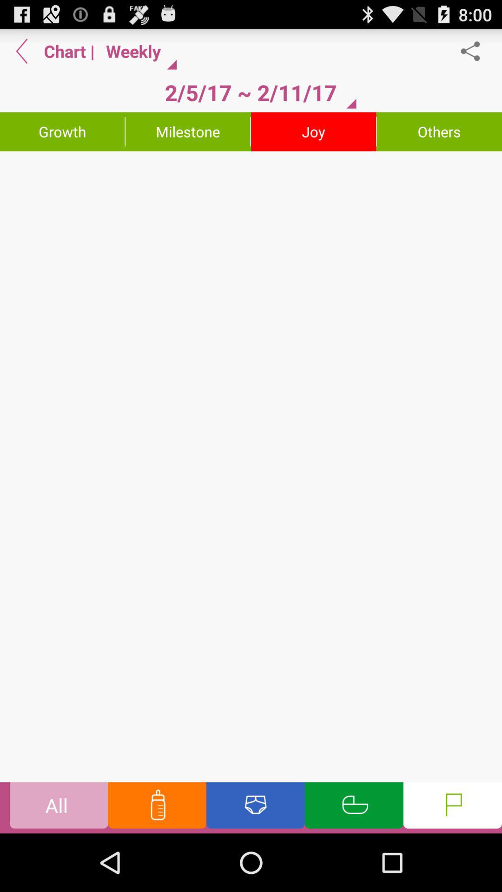 This screenshot has height=892, width=502. I want to click on flip to 2 5 17 button, so click(251, 92).